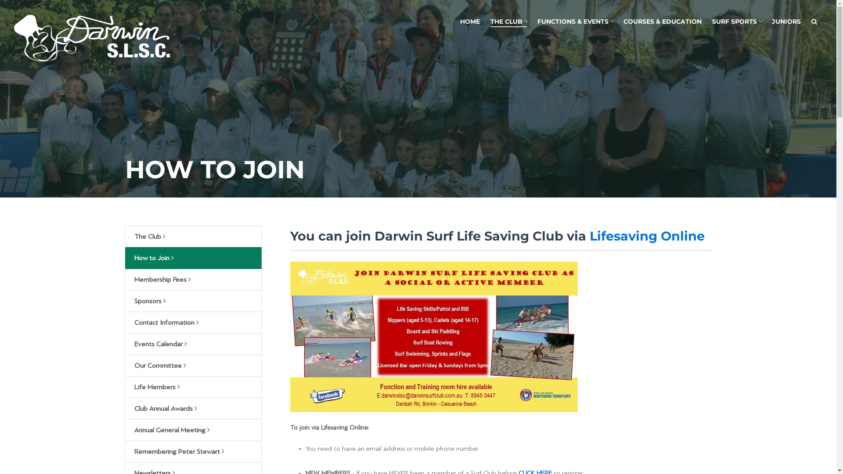  Describe the element at coordinates (193, 258) in the screenshot. I see `How to Join ` at that location.